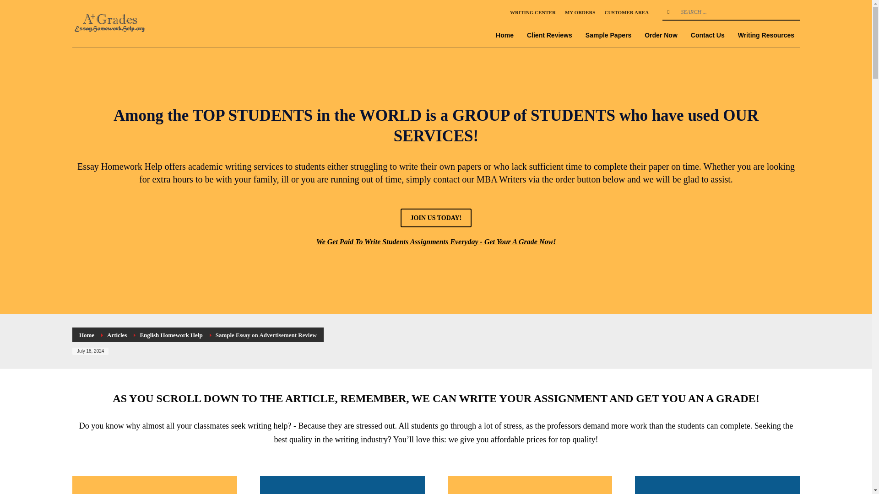  I want to click on Client Reviews, so click(549, 35).